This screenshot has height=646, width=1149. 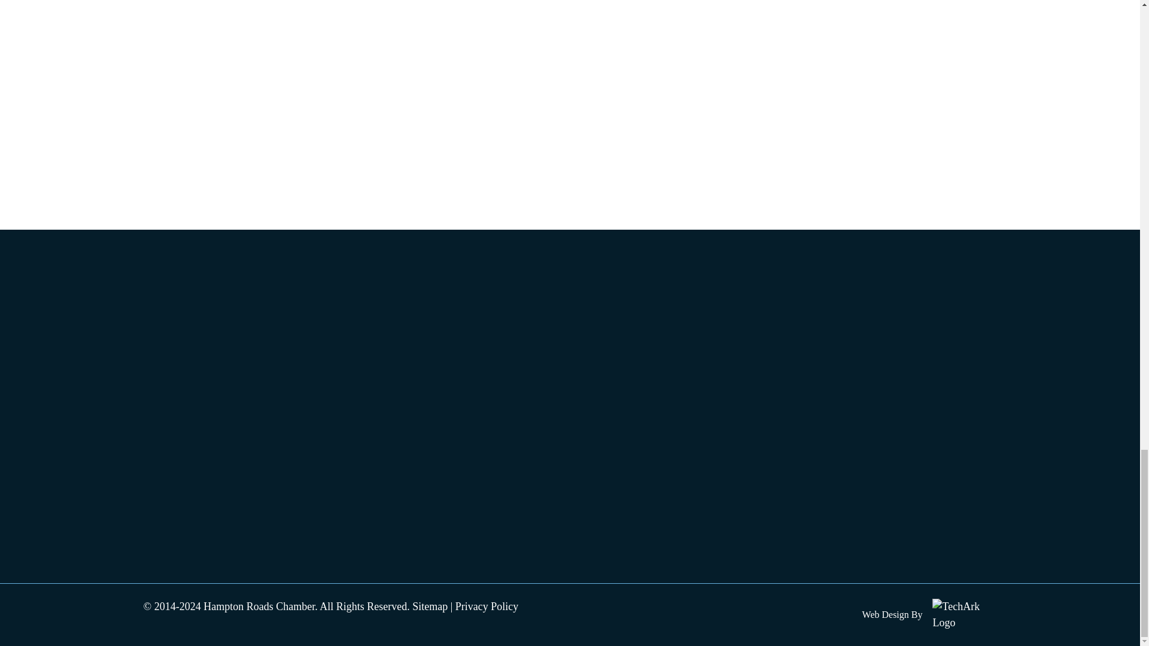 What do you see at coordinates (963, 615) in the screenshot?
I see `TechArk` at bounding box center [963, 615].